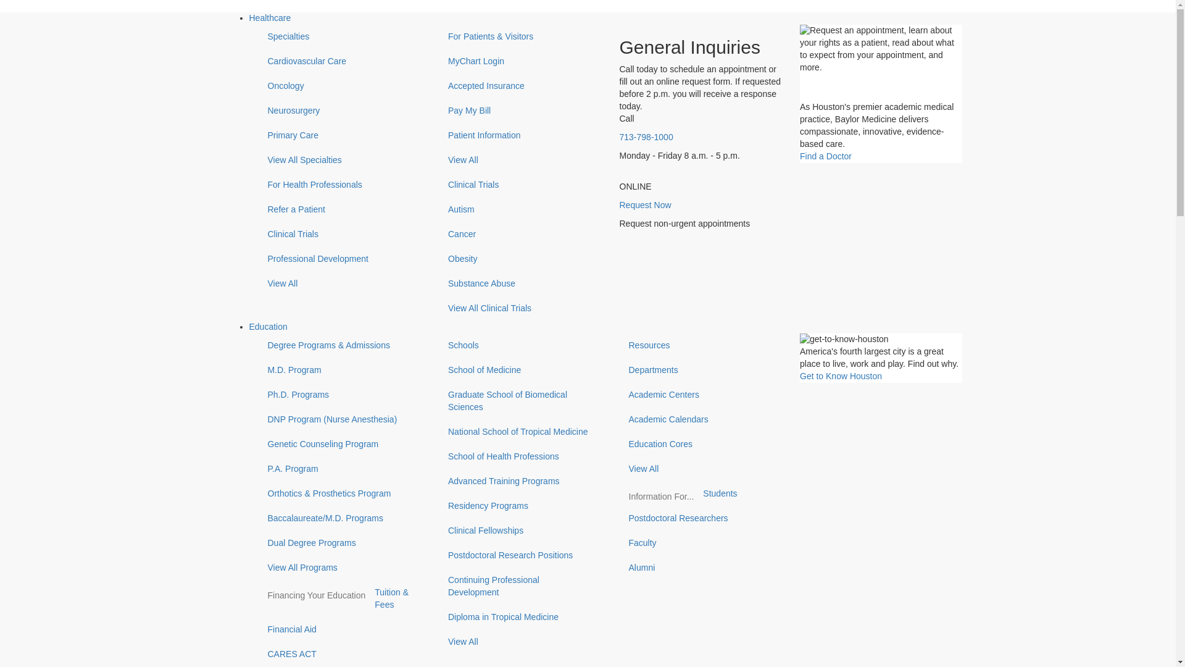  I want to click on Genetic Counseling Program, so click(339, 444).